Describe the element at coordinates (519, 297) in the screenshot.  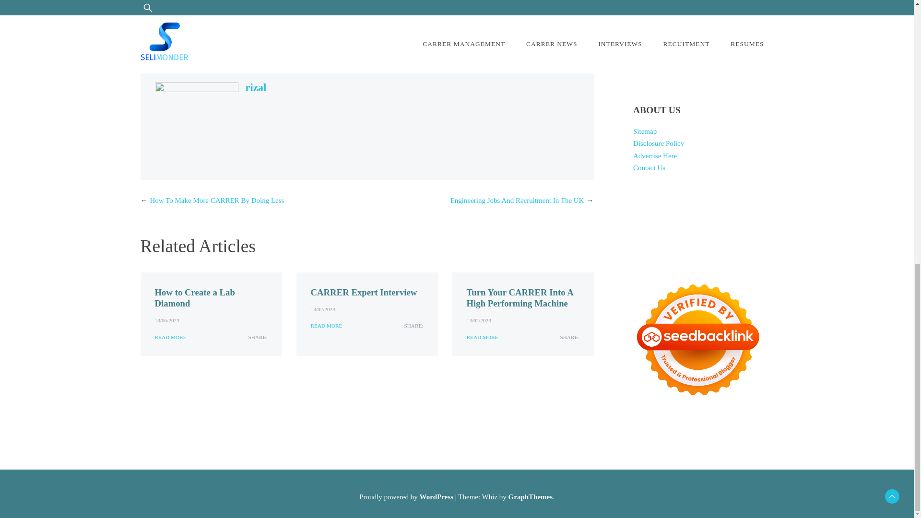
I see `Turn Your CARRER Into A High Performing Machine` at that location.